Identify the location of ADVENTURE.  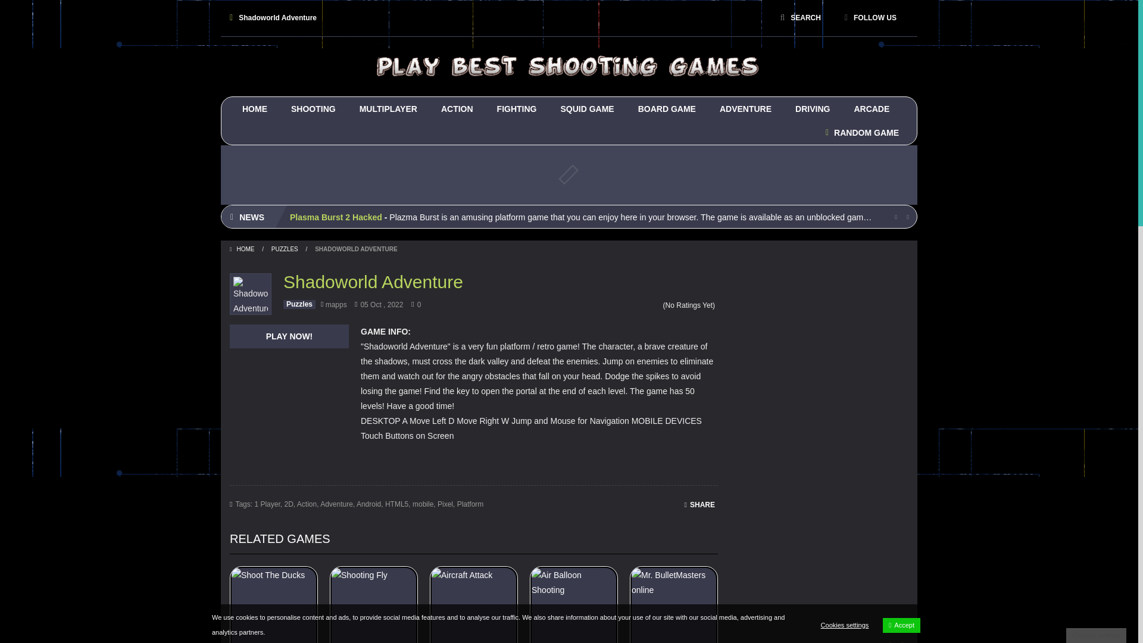
(745, 109).